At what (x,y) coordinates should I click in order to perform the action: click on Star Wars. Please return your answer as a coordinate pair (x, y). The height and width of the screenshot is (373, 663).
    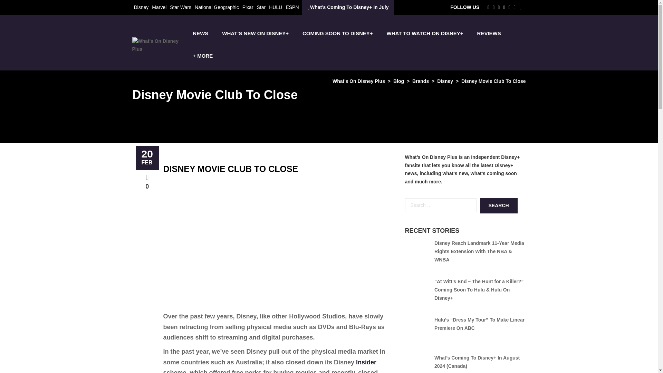
    Looking at the image, I should click on (180, 7).